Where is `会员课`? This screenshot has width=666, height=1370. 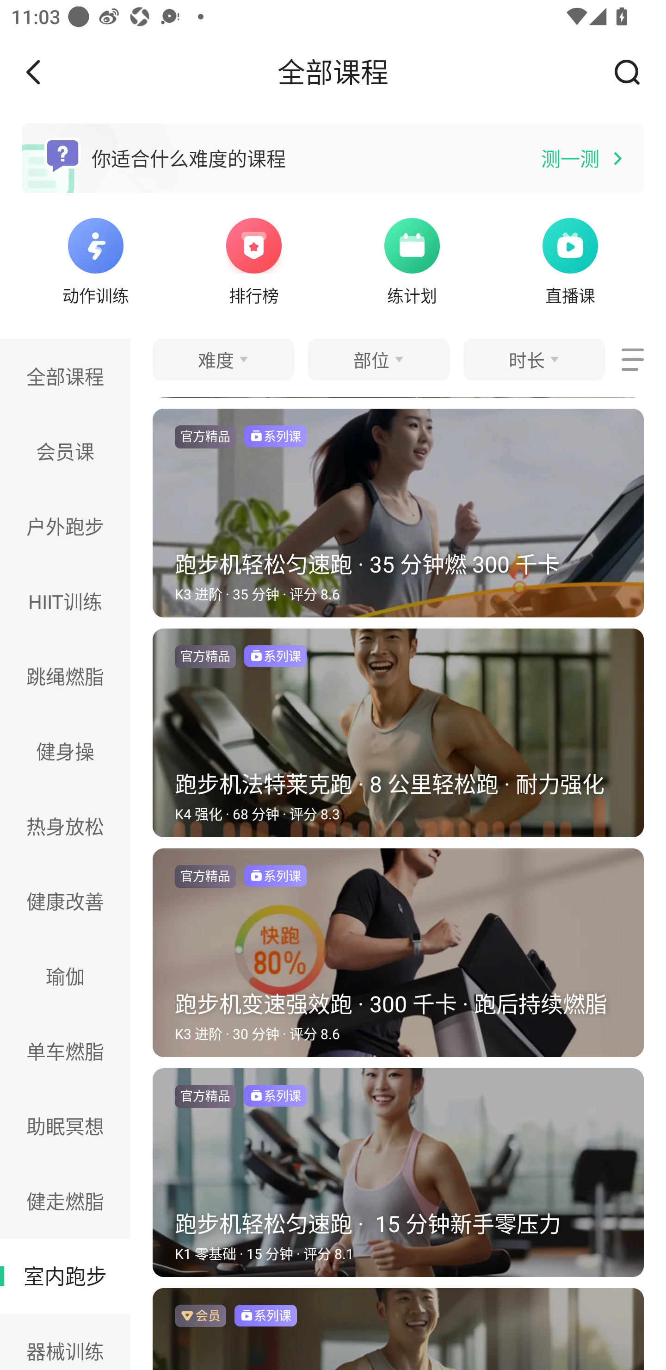
会员课 is located at coordinates (65, 451).